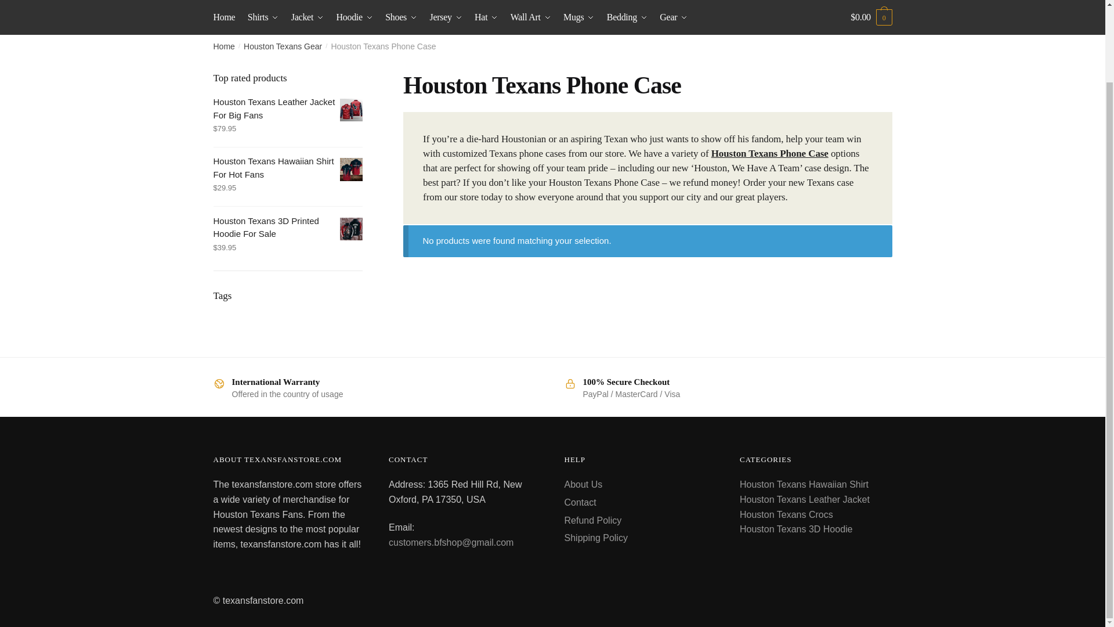  Describe the element at coordinates (263, 16) in the screenshot. I see `Shirts` at that location.